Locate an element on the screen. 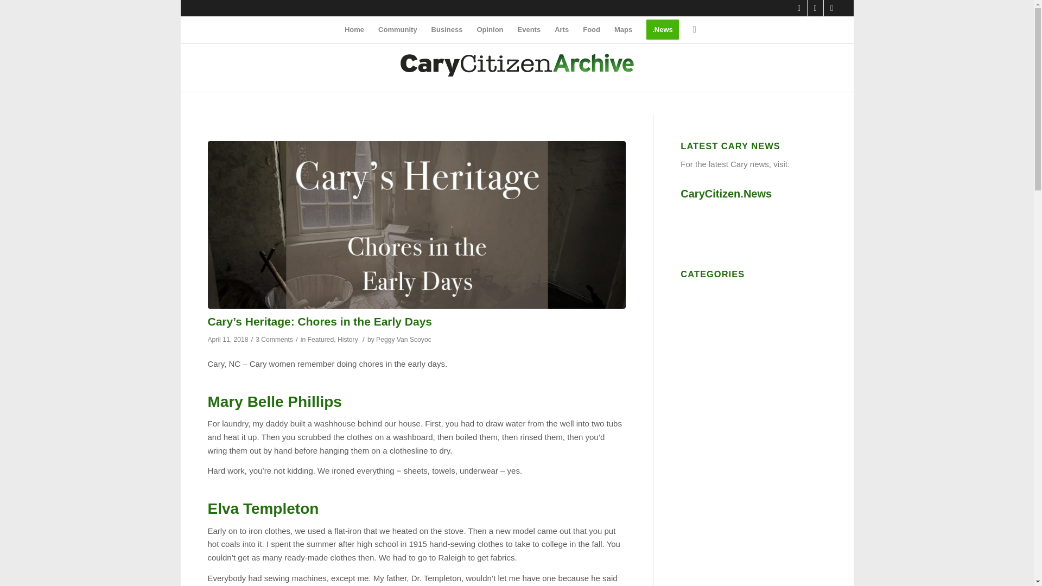 Image resolution: width=1042 pixels, height=586 pixels. Opinion is located at coordinates (490, 29).